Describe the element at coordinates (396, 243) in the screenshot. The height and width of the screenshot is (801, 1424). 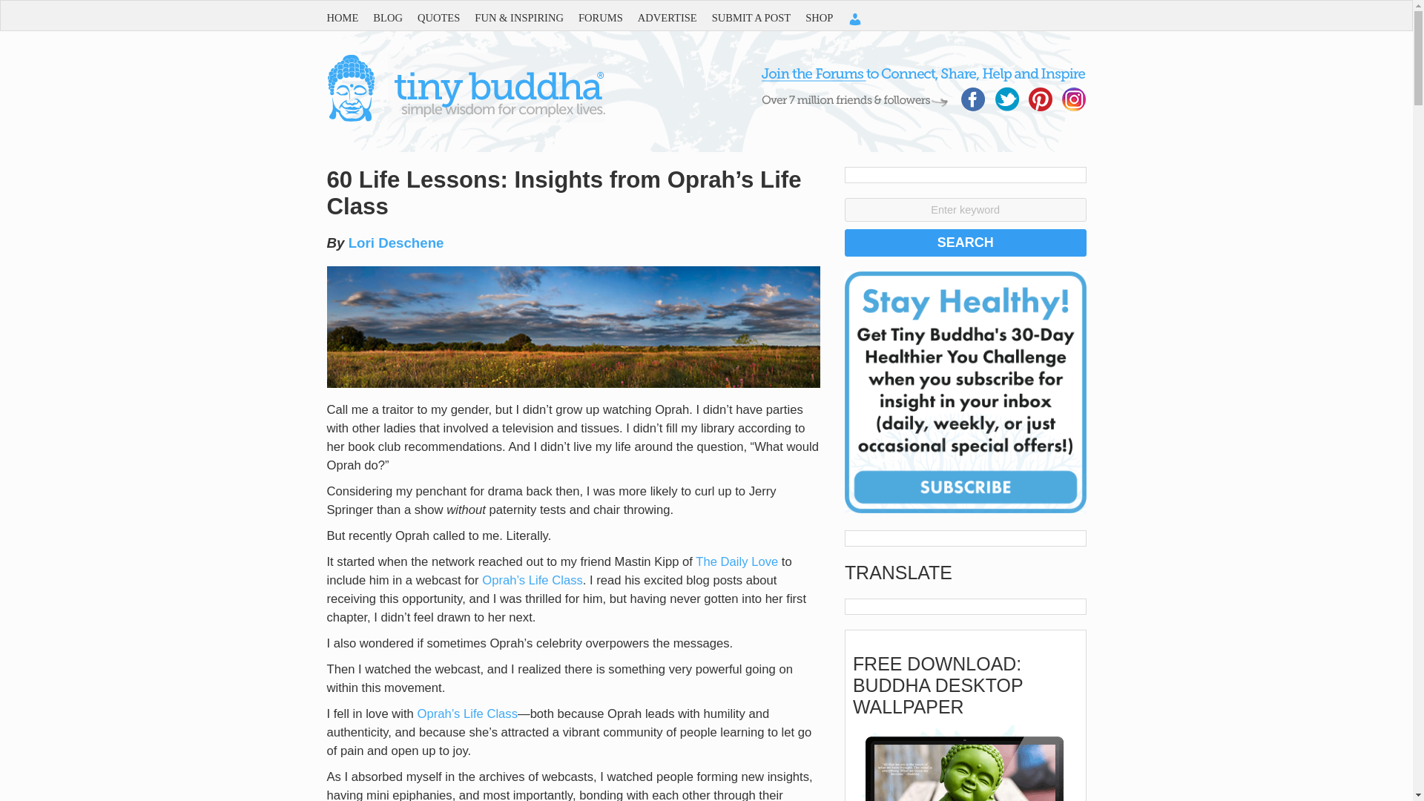
I see `Posts by Lori Deschene` at that location.